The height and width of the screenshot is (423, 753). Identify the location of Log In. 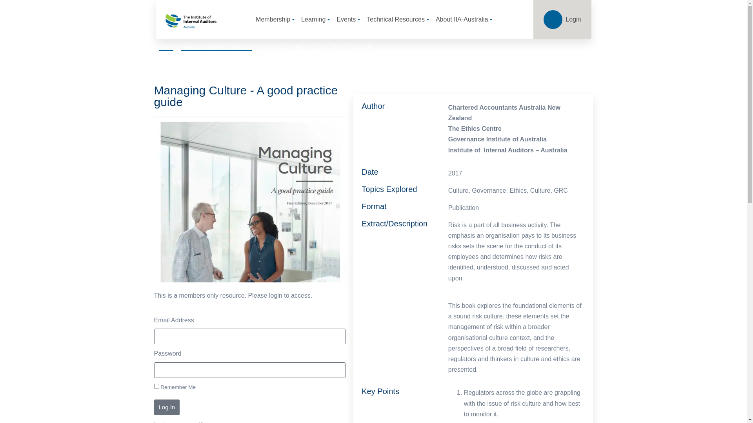
(167, 407).